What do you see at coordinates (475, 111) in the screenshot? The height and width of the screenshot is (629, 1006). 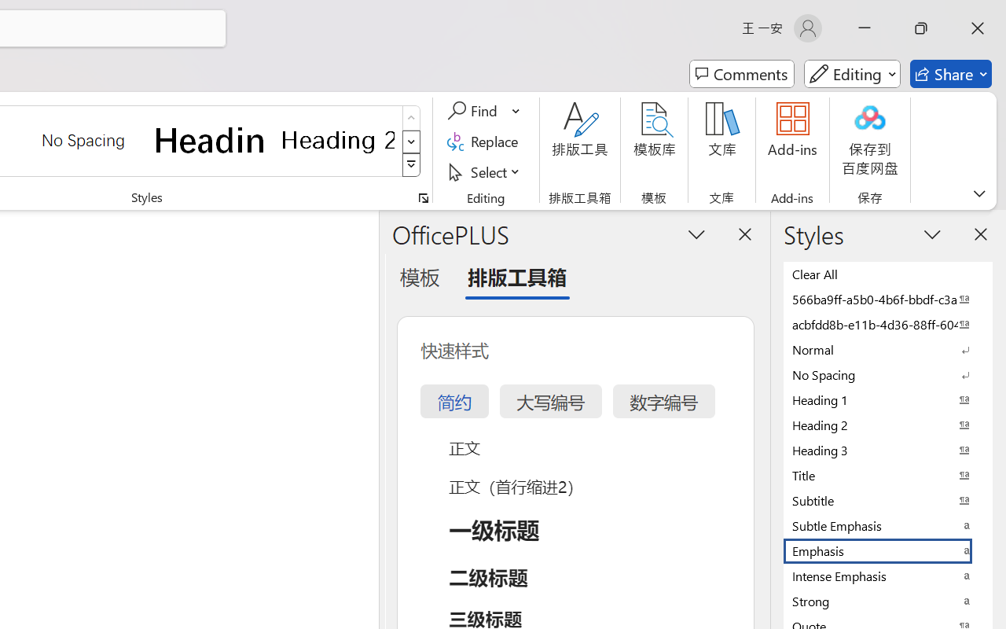 I see `Find` at bounding box center [475, 111].